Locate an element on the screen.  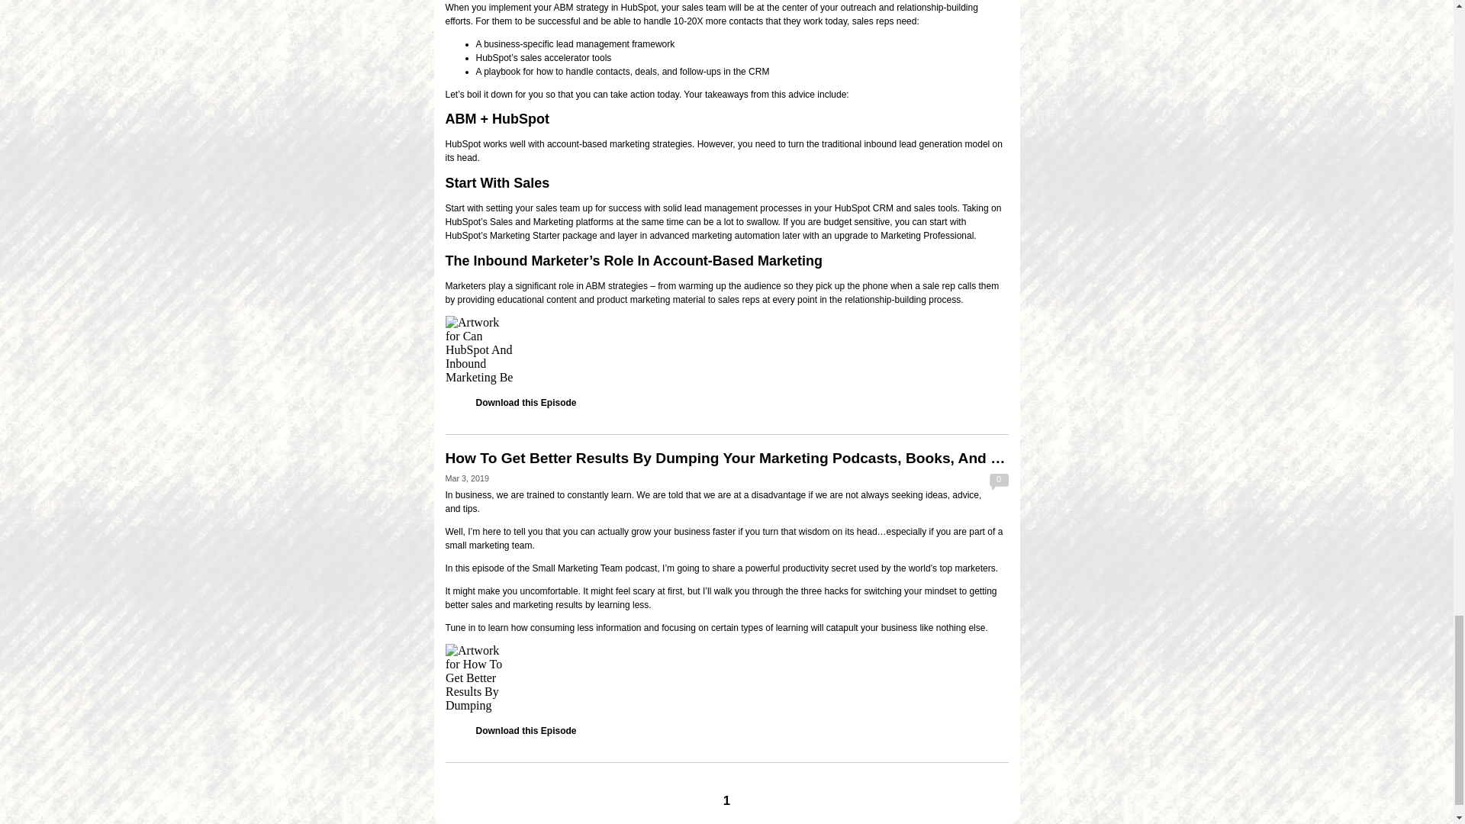
Libsyn Player is located at coordinates (726, 678).